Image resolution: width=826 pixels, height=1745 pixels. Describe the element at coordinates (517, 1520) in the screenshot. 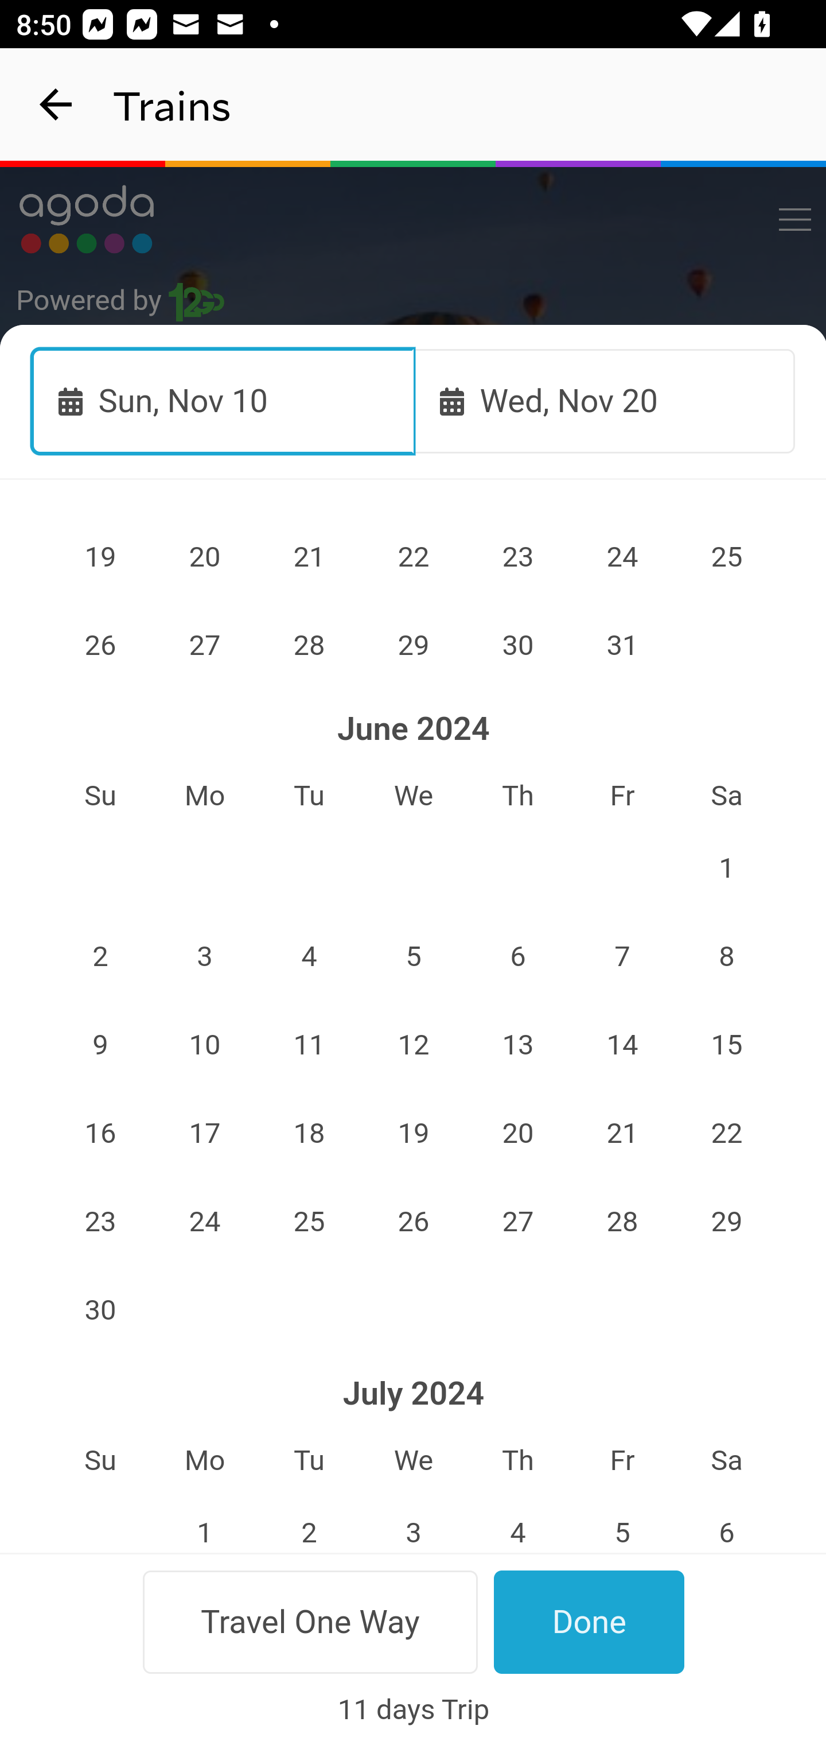

I see `4` at that location.